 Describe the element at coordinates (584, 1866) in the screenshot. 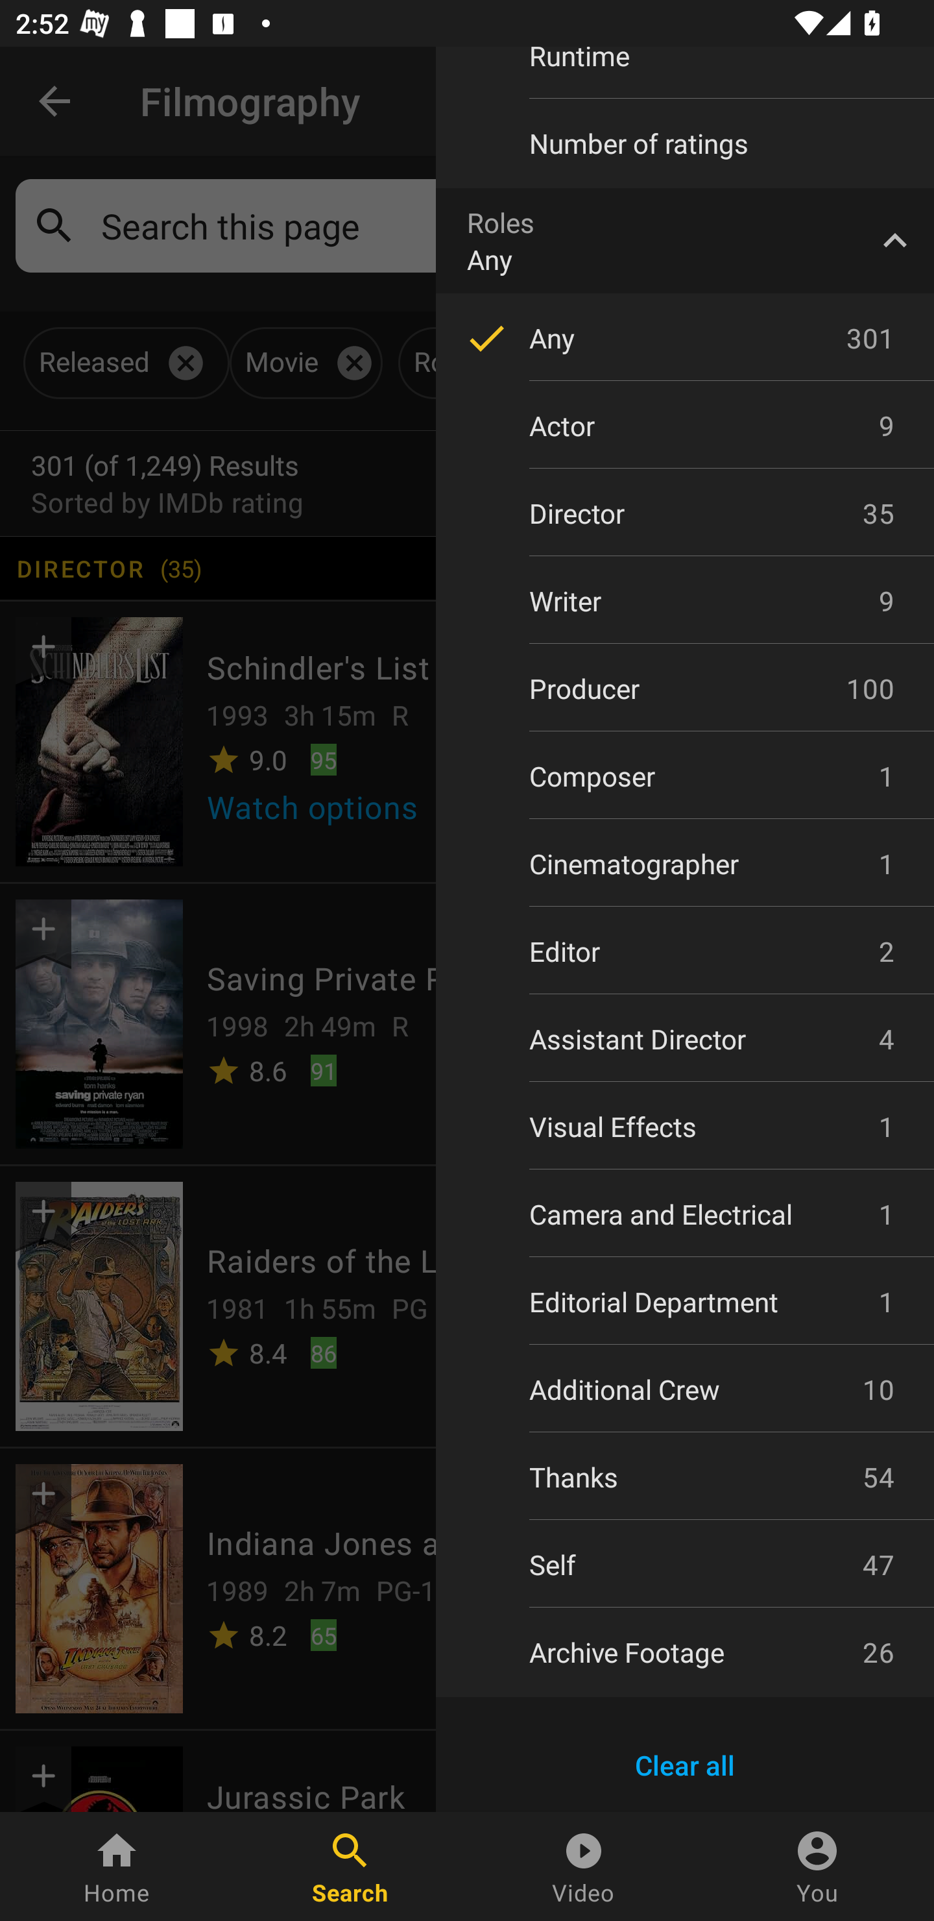

I see `Video` at that location.